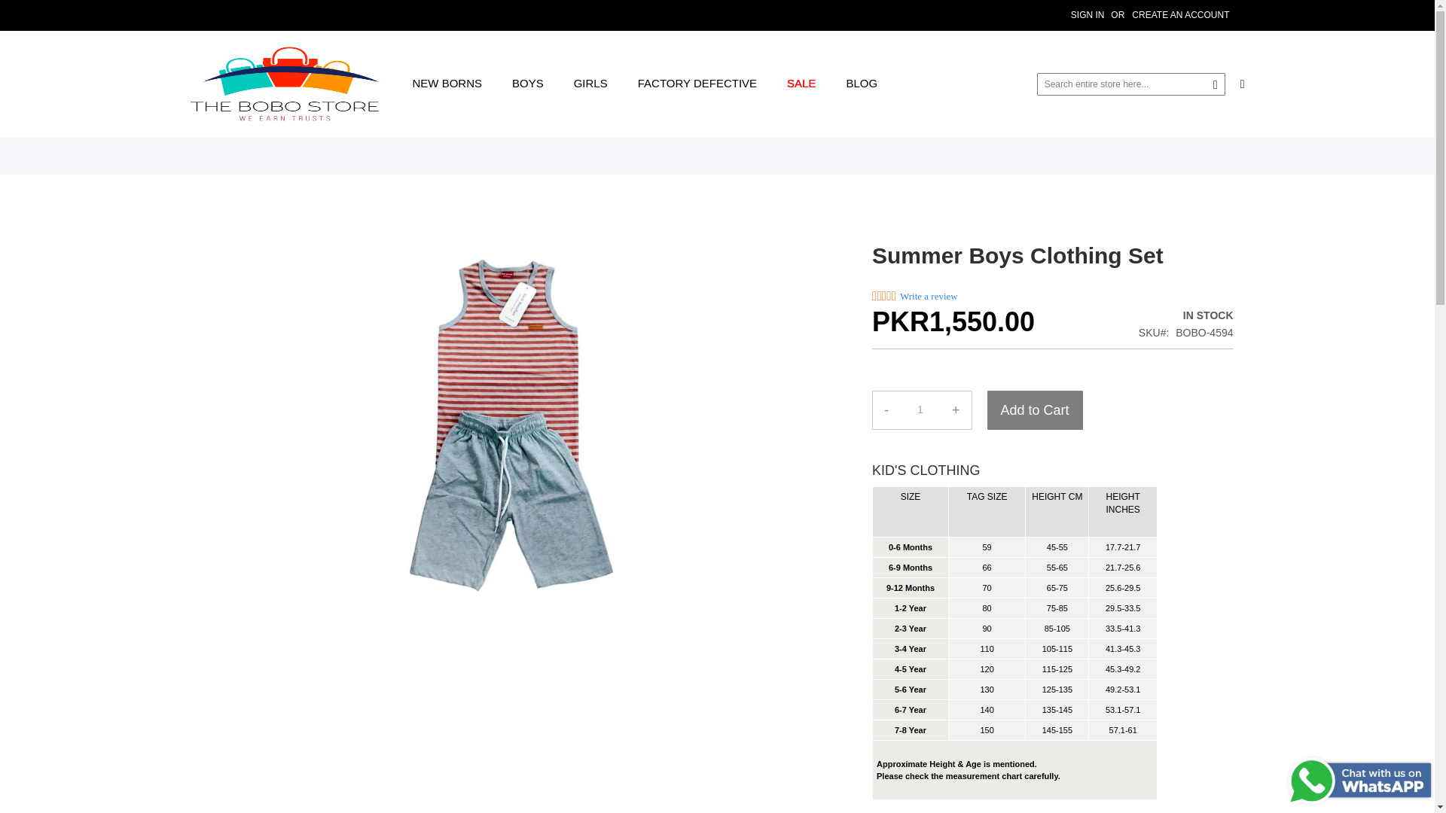  I want to click on Qty, so click(920, 410).